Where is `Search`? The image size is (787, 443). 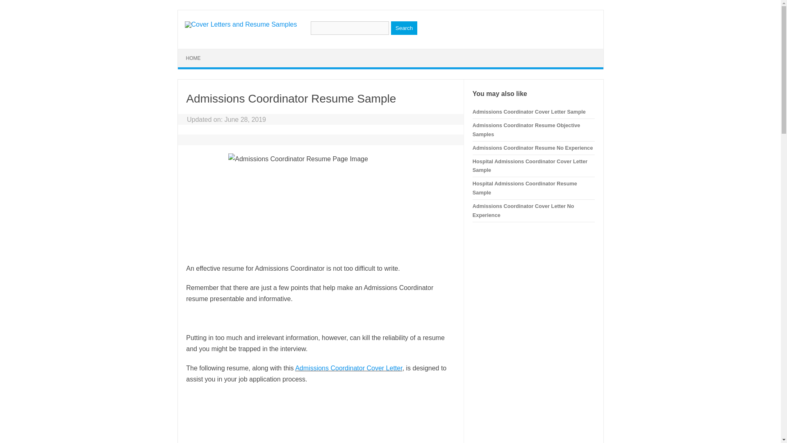
Search is located at coordinates (404, 28).